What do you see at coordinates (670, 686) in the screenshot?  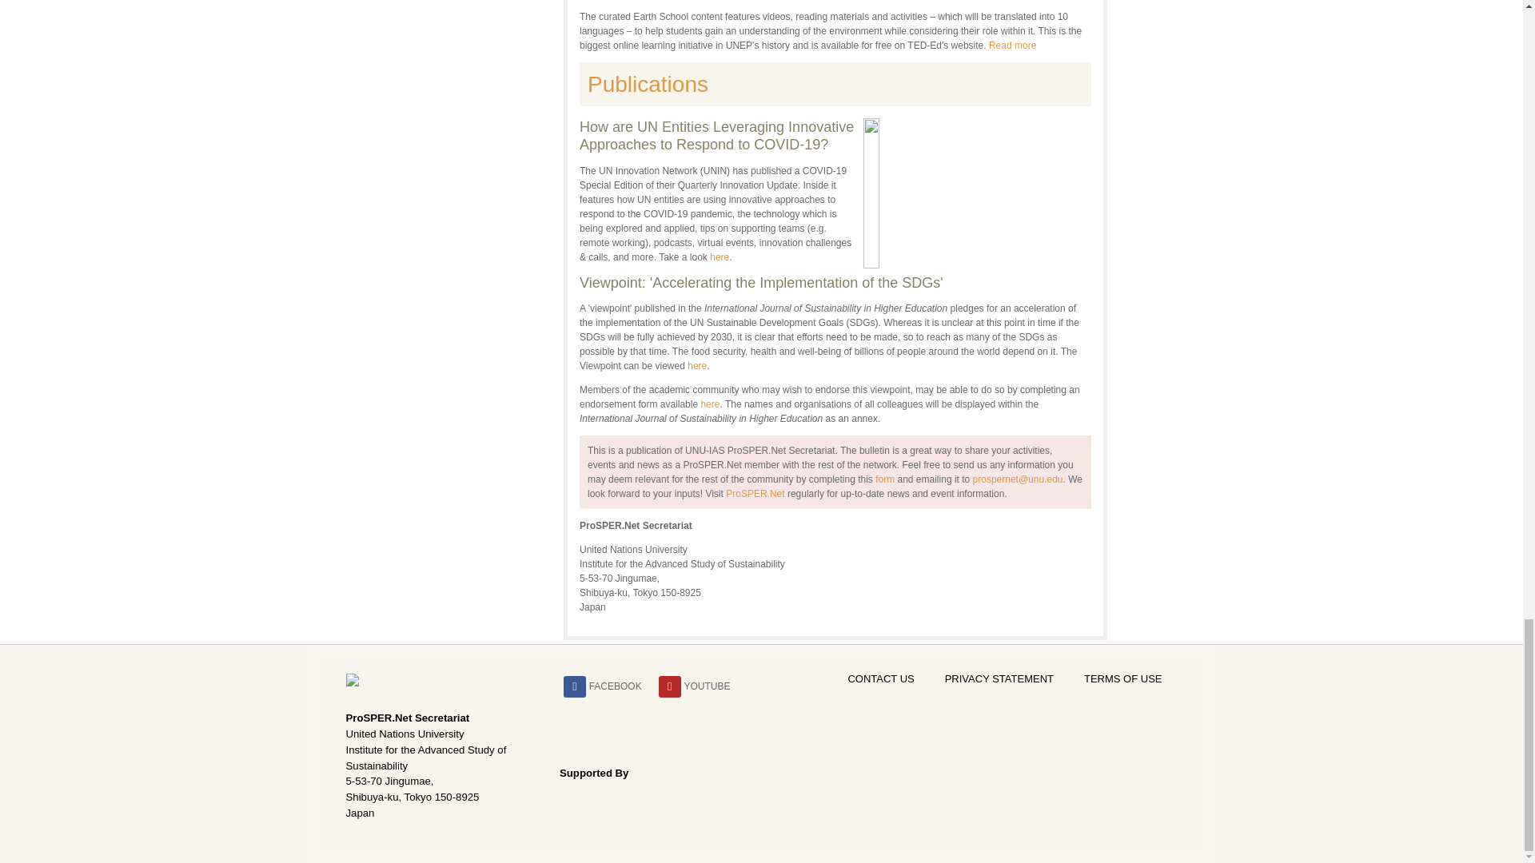 I see `YouTube` at bounding box center [670, 686].